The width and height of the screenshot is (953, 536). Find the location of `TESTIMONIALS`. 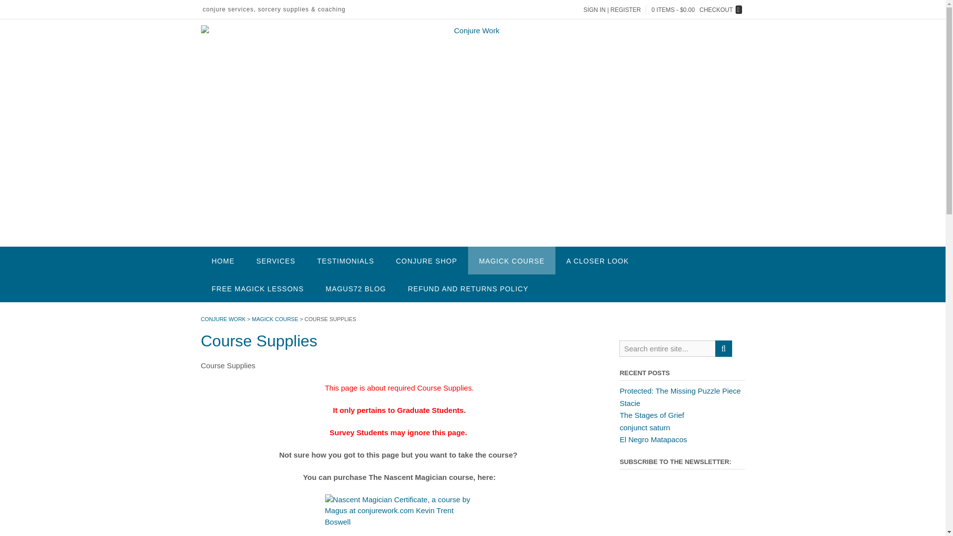

TESTIMONIALS is located at coordinates (345, 260).